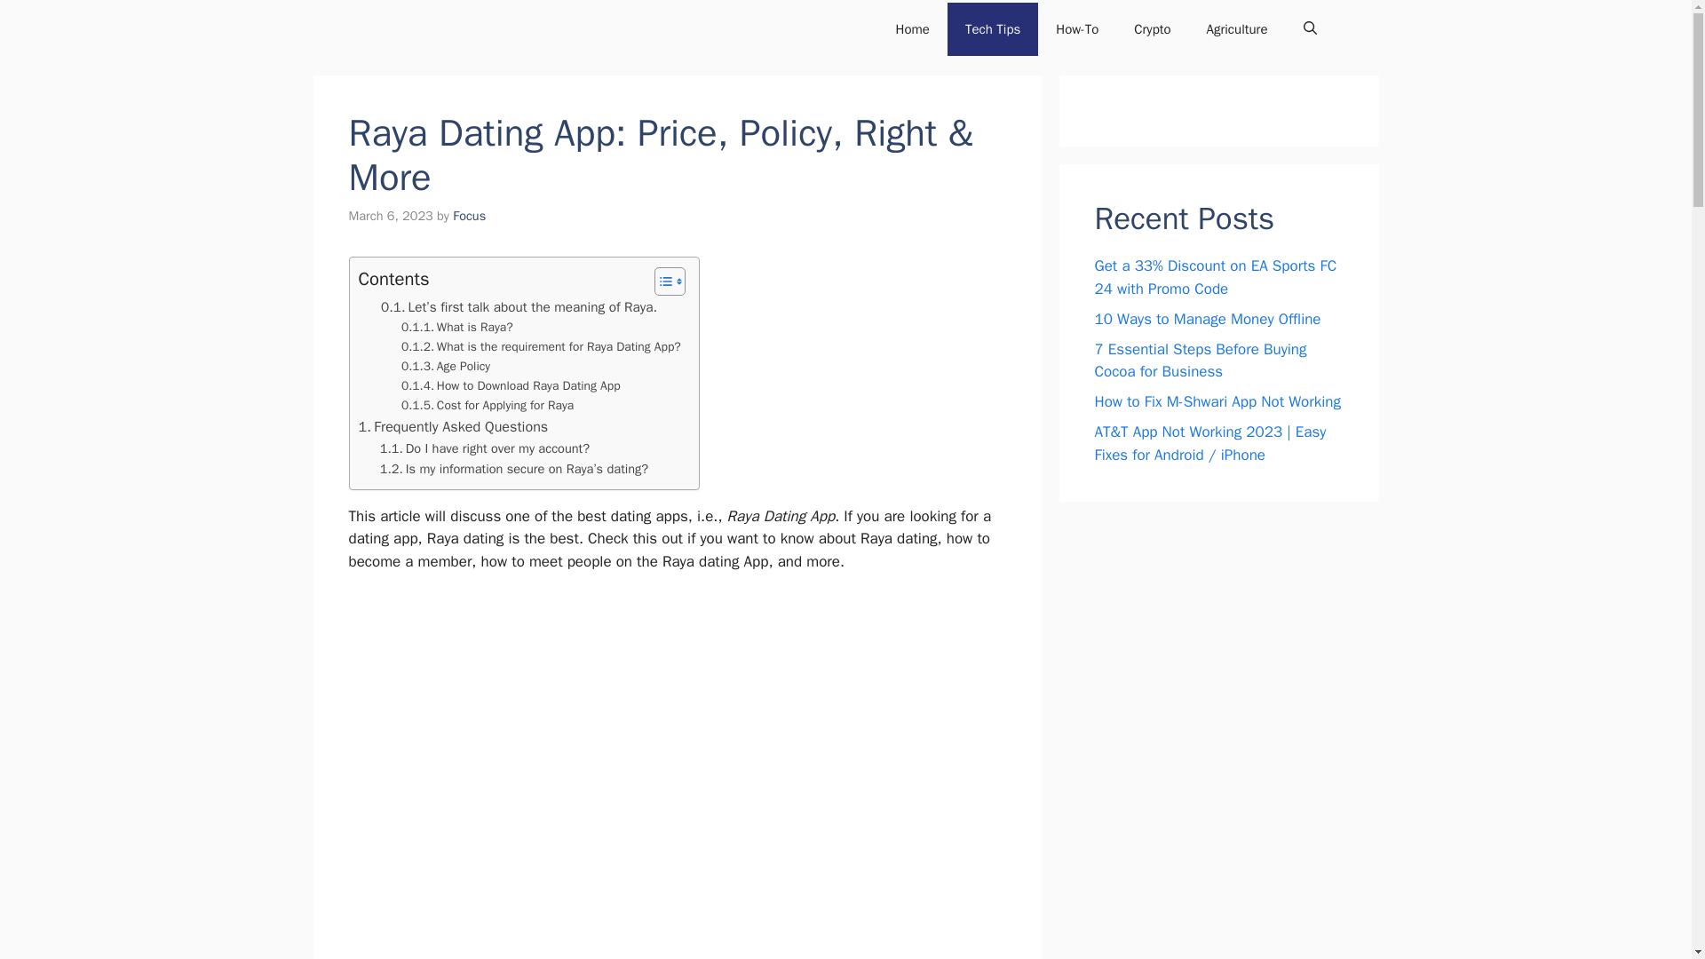  Describe the element at coordinates (1153, 28) in the screenshot. I see `Crypto` at that location.